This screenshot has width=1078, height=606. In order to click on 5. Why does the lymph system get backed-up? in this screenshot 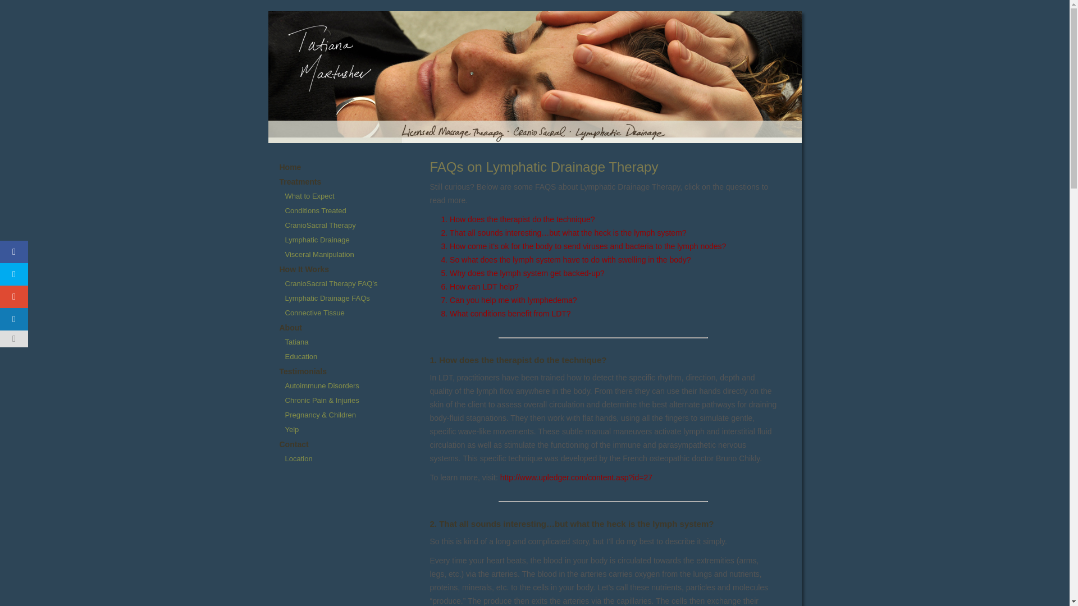, I will do `click(523, 273)`.